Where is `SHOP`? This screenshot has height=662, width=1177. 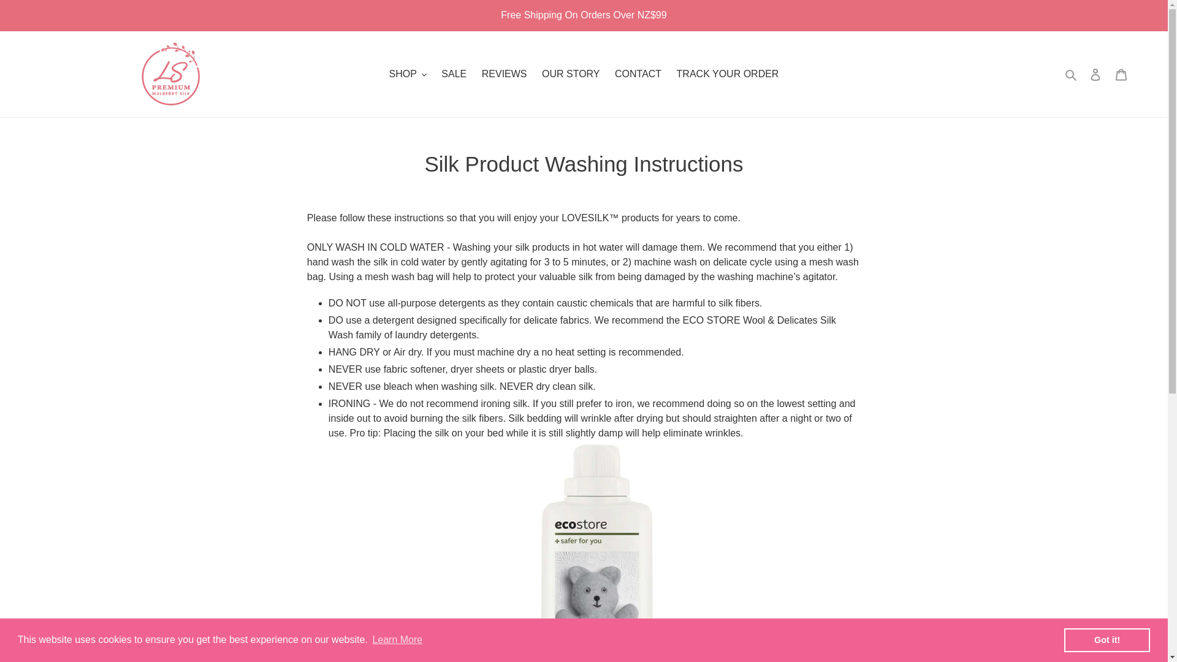 SHOP is located at coordinates (408, 74).